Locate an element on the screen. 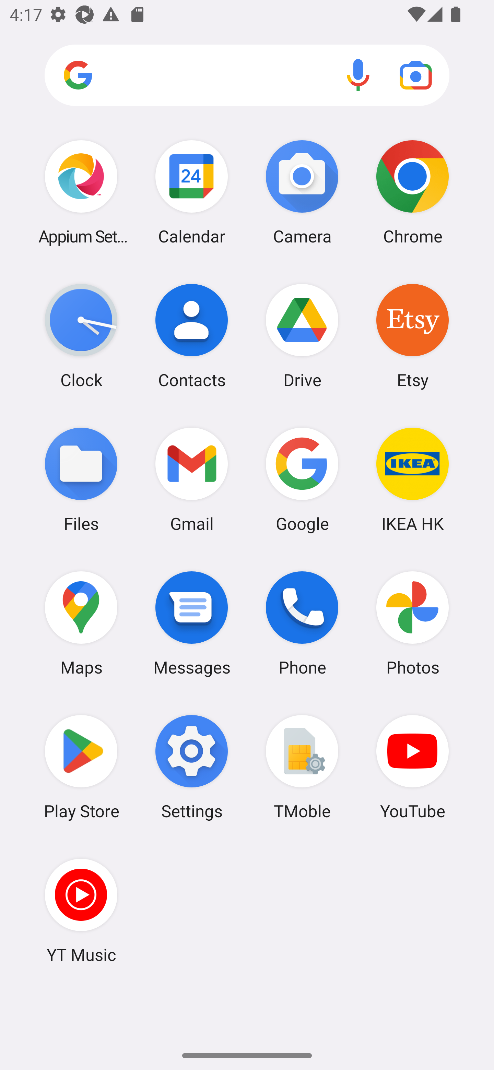  Messages is located at coordinates (191, 623).